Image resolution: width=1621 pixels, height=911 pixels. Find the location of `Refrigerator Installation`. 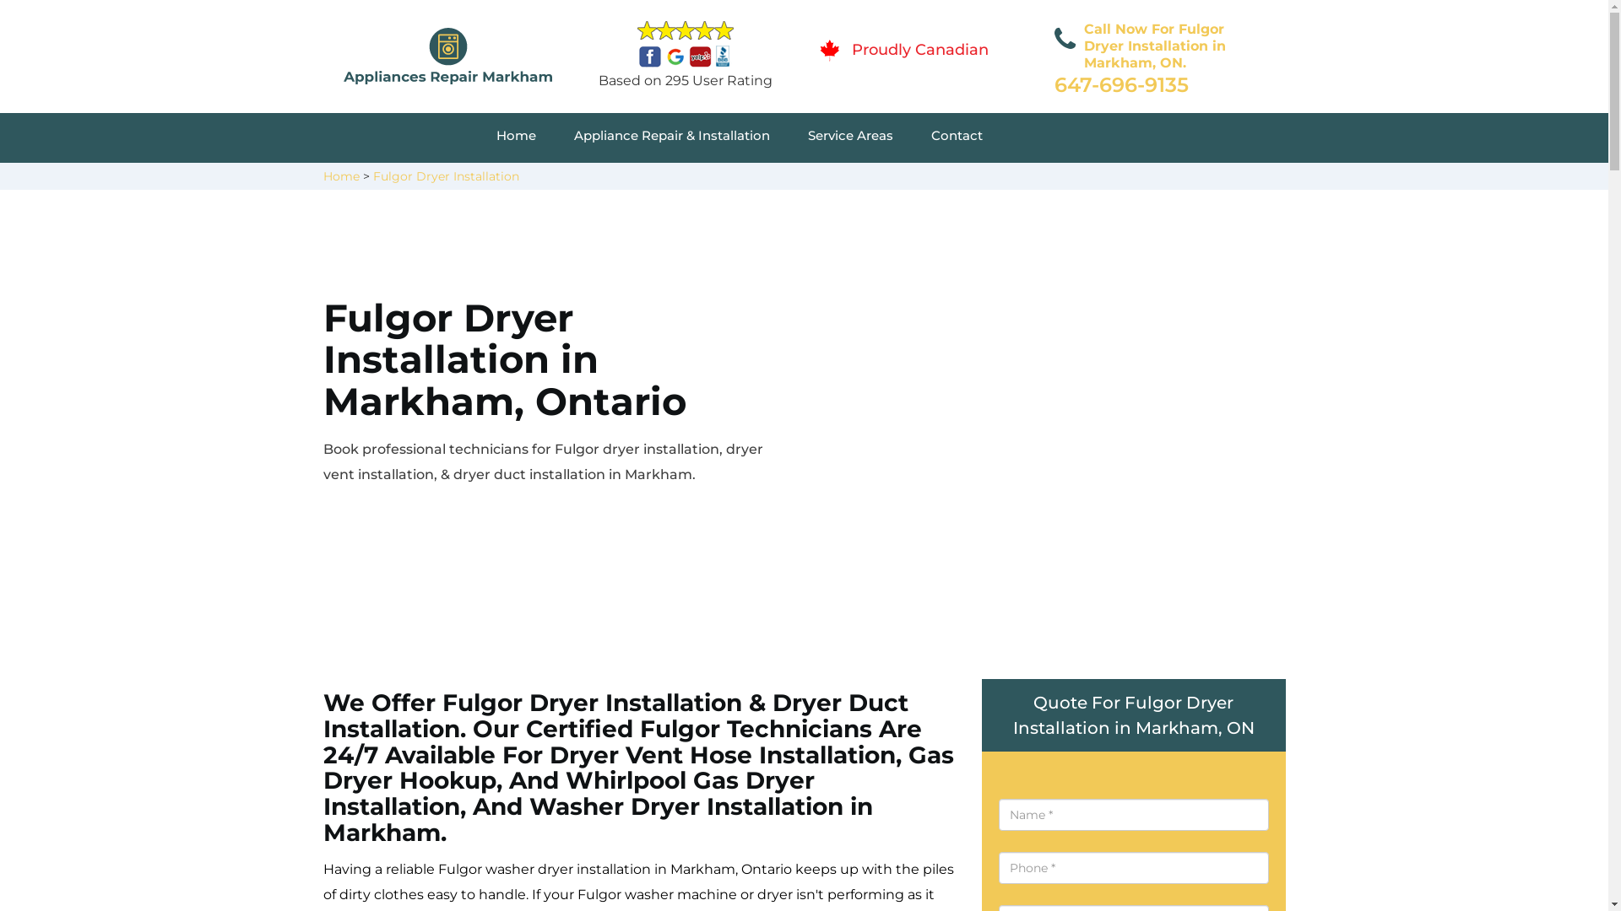

Refrigerator Installation is located at coordinates (1212, 179).